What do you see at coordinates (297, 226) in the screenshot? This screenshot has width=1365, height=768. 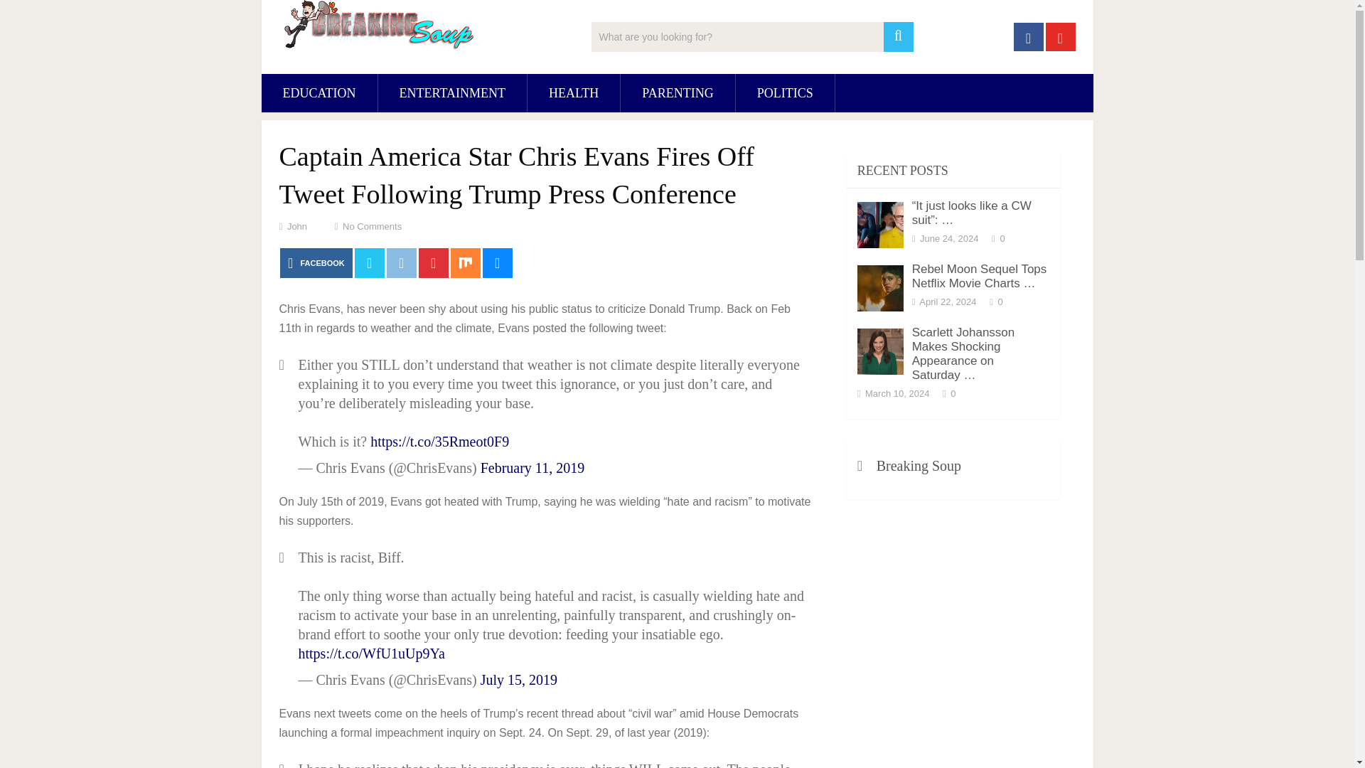 I see `Posts by John` at bounding box center [297, 226].